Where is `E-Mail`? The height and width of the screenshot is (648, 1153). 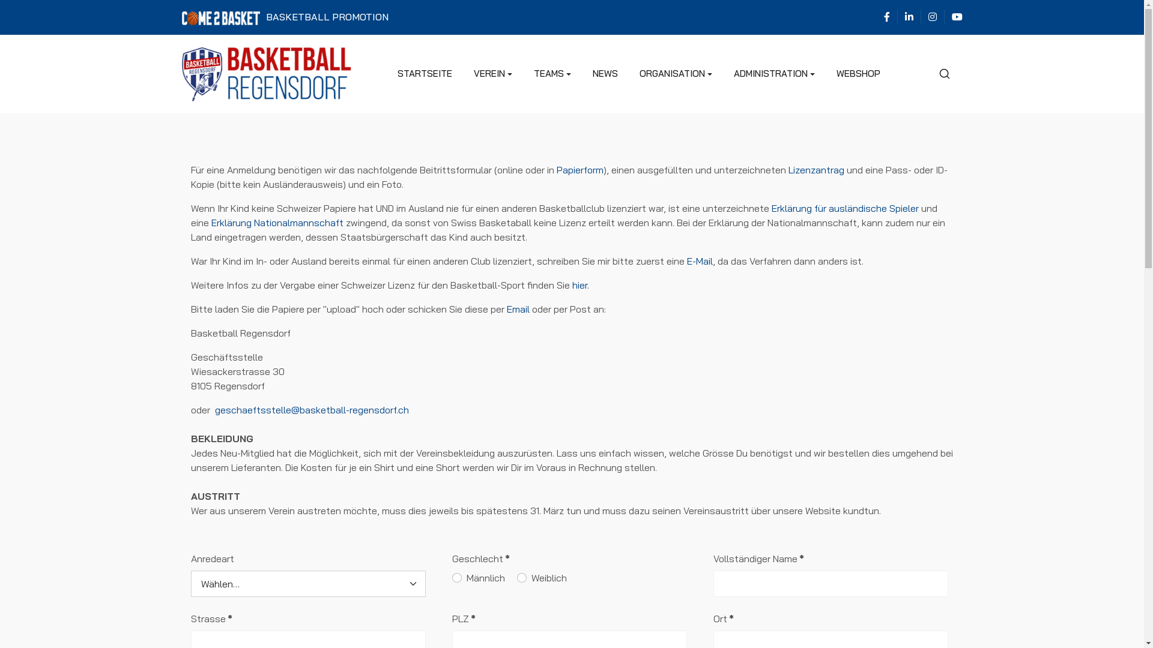 E-Mail is located at coordinates (700, 261).